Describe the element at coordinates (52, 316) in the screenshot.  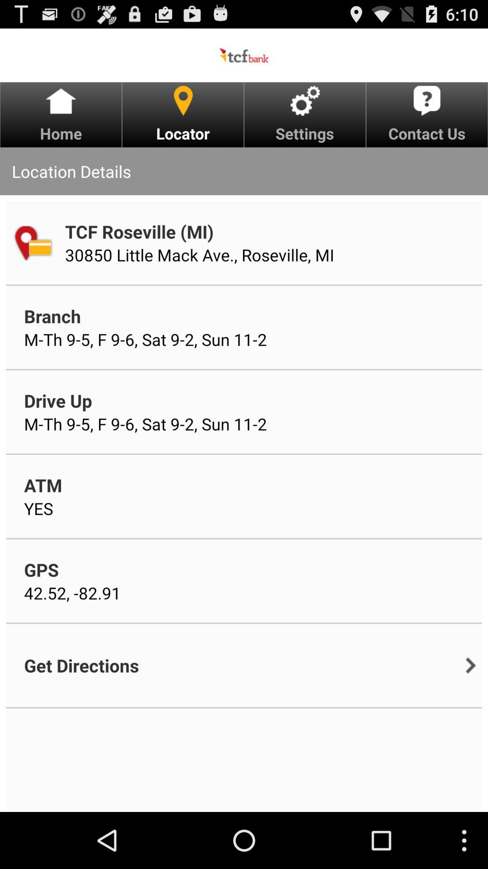
I see `choose branch` at that location.